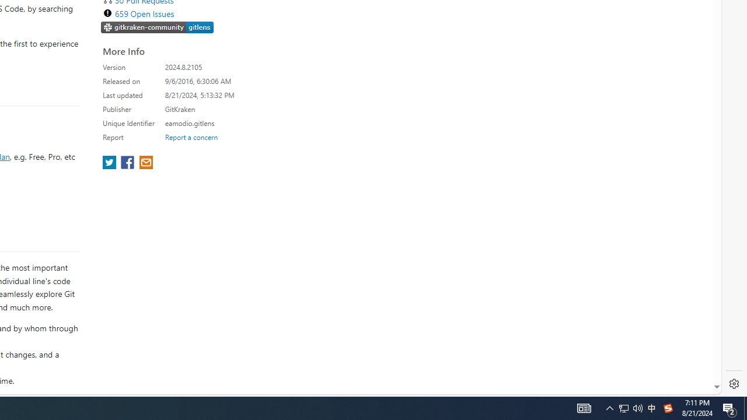  What do you see at coordinates (191, 136) in the screenshot?
I see `Report a concern` at bounding box center [191, 136].